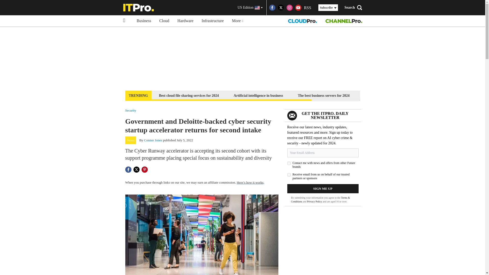  What do you see at coordinates (323, 95) in the screenshot?
I see `The best business servers for 2024` at bounding box center [323, 95].